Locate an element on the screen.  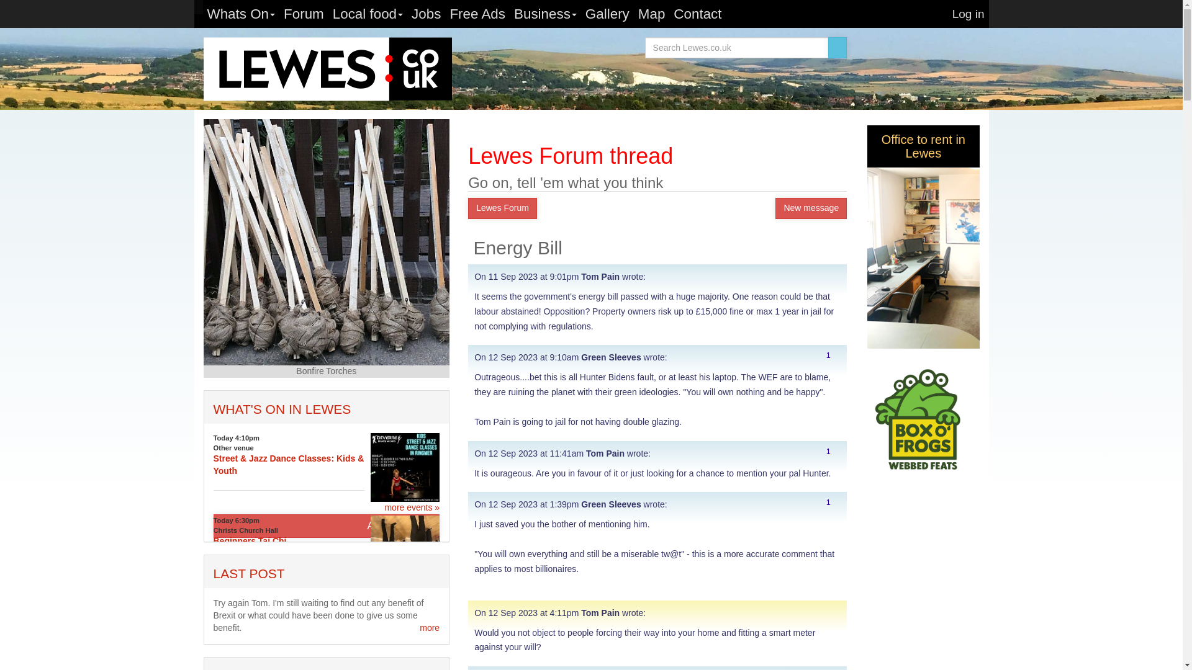
Local food is located at coordinates (368, 14).